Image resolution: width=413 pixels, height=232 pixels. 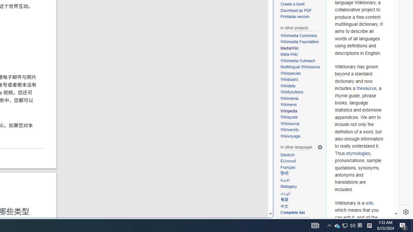 What do you see at coordinates (301, 137) in the screenshot?
I see `Wikivoyage` at bounding box center [301, 137].